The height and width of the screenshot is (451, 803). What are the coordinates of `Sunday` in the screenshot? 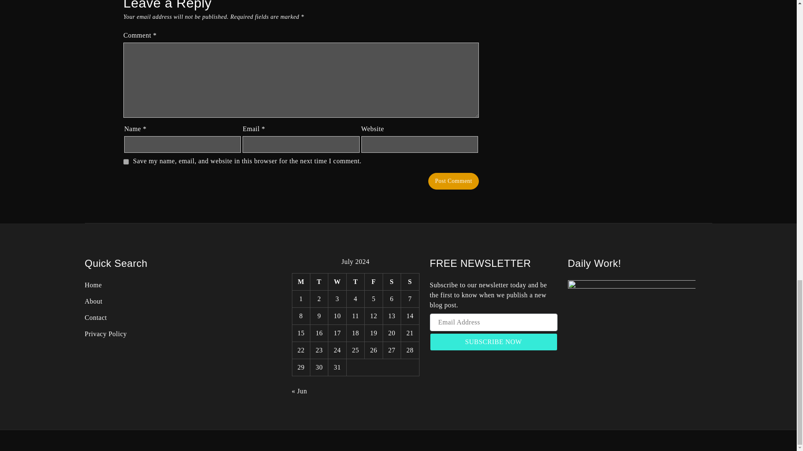 It's located at (410, 281).